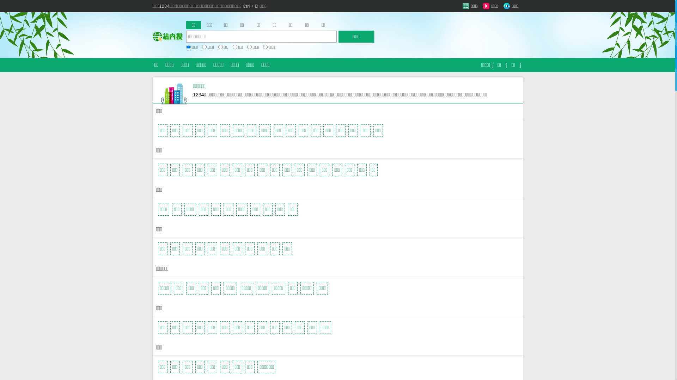  What do you see at coordinates (205, 47) in the screenshot?
I see `on` at bounding box center [205, 47].